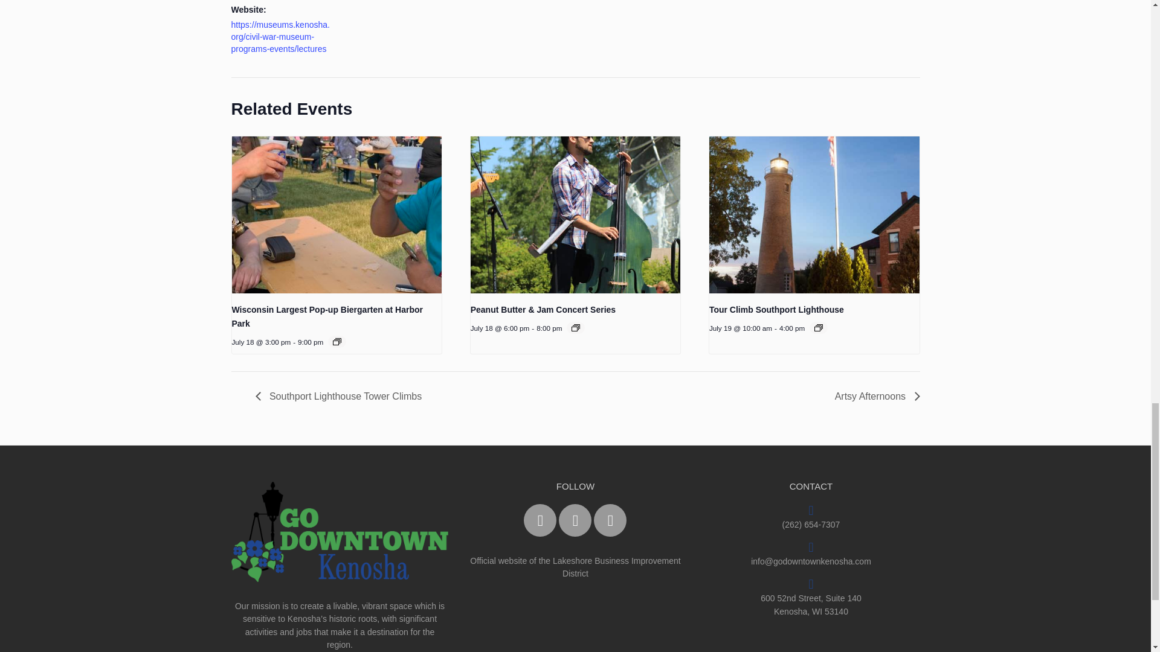 This screenshot has height=652, width=1160. What do you see at coordinates (232, 107) in the screenshot?
I see `Chamber Pop-up Biergarten` at bounding box center [232, 107].